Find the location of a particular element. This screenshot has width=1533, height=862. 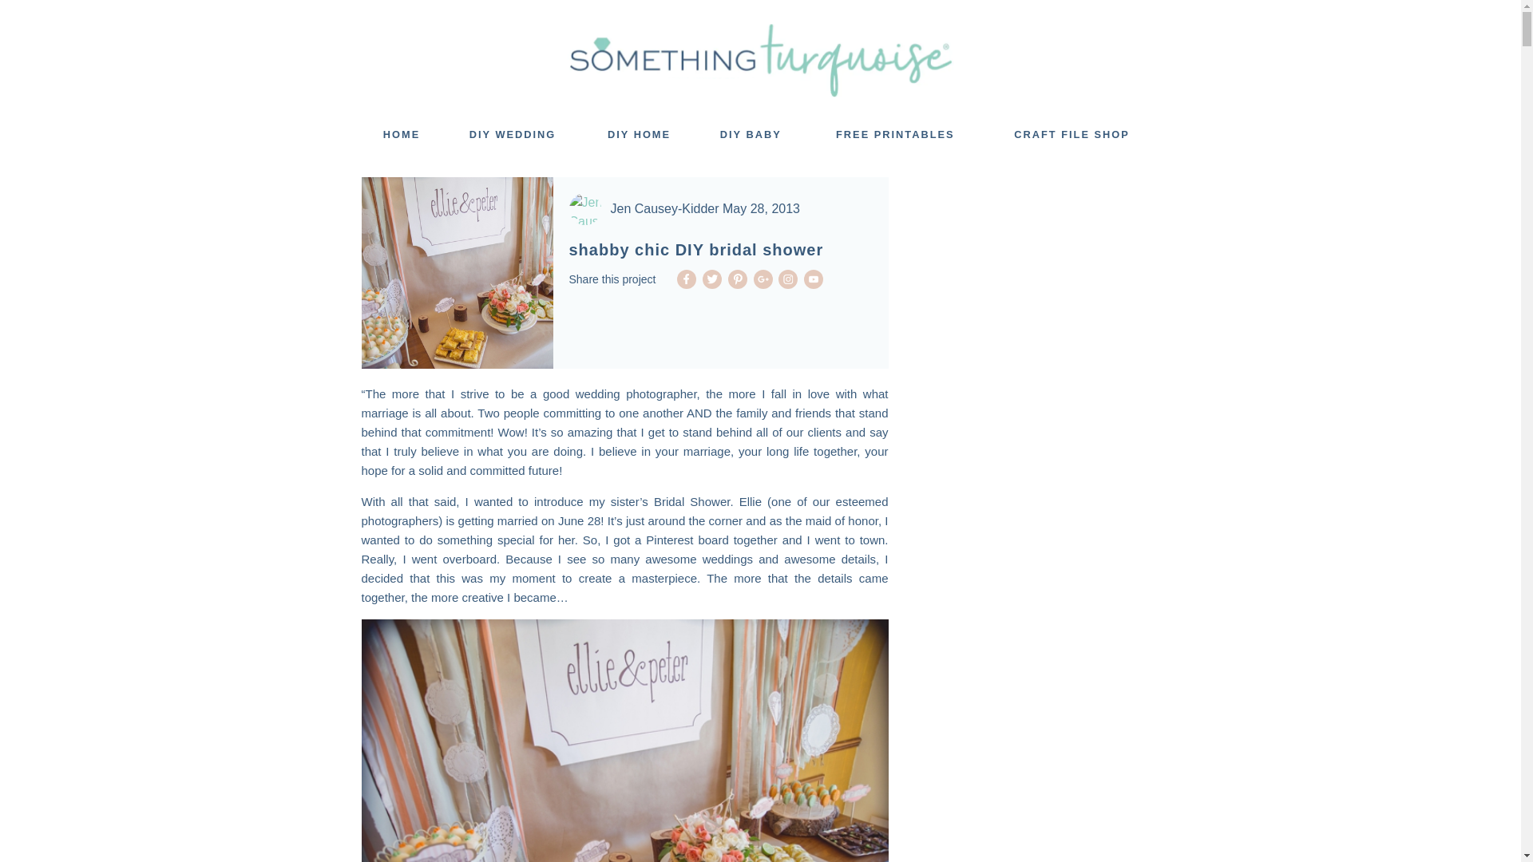

FREE PRINTABLES is located at coordinates (894, 135).